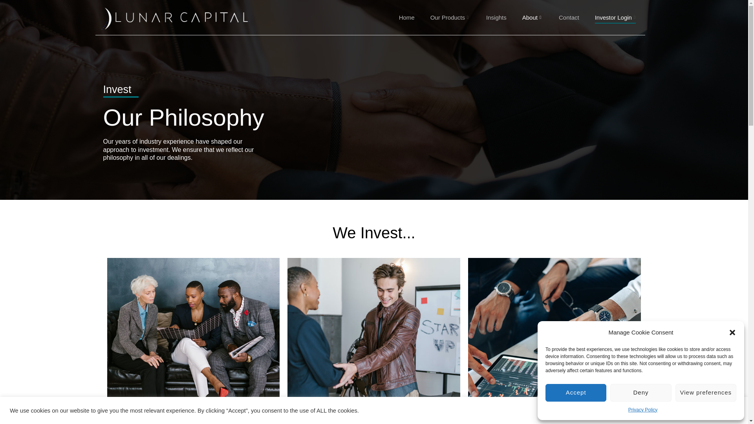 Image resolution: width=754 pixels, height=424 pixels. What do you see at coordinates (642, 410) in the screenshot?
I see `Privacy Policy` at bounding box center [642, 410].